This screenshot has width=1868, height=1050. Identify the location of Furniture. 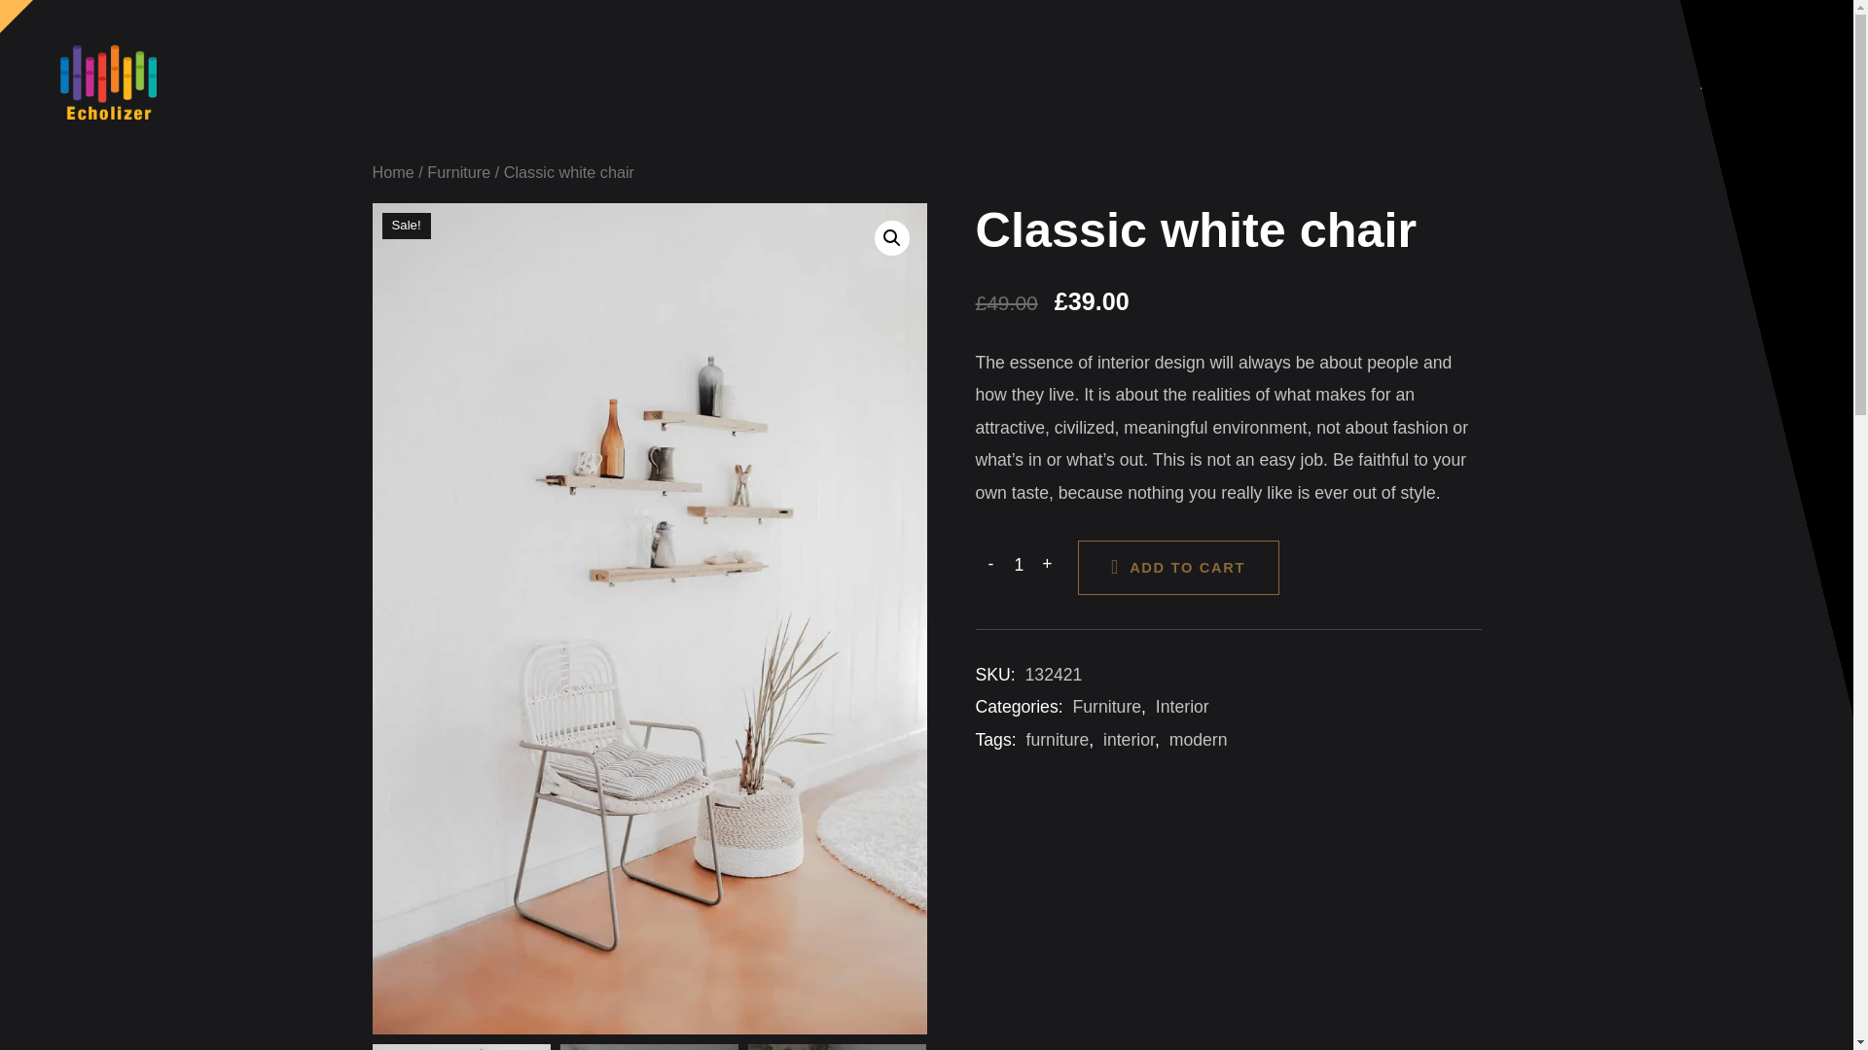
(458, 171).